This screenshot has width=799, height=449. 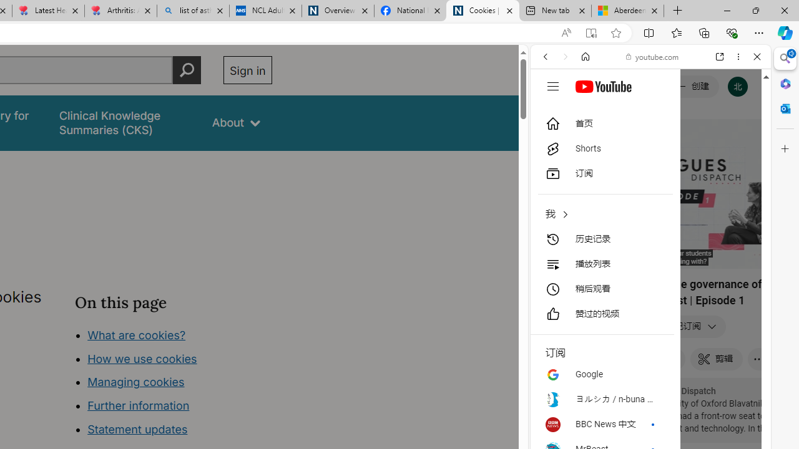 What do you see at coordinates (703, 257) in the screenshot?
I see `Class: ytp-subtitles-button-icon` at bounding box center [703, 257].